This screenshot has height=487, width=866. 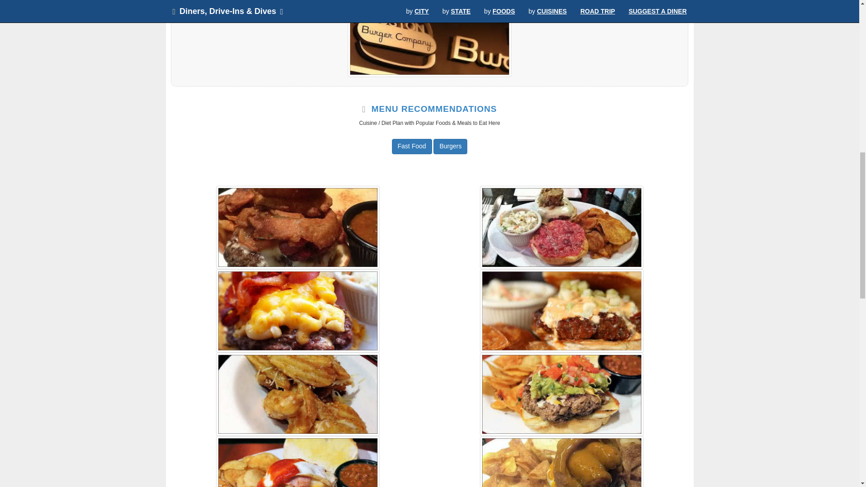 What do you see at coordinates (450, 146) in the screenshot?
I see `Burgers` at bounding box center [450, 146].